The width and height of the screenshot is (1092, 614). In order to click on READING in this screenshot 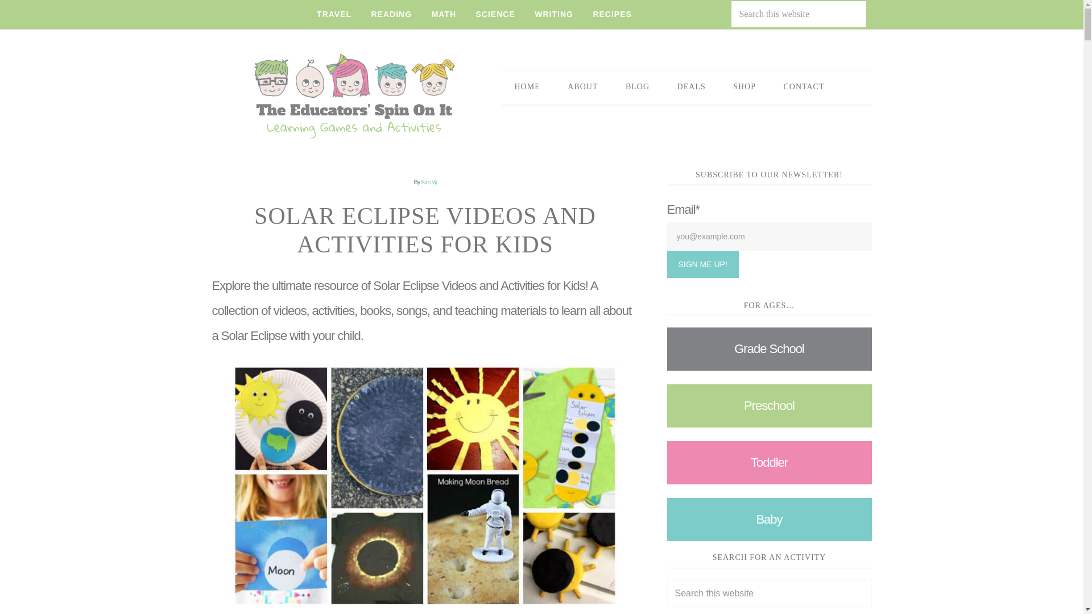, I will do `click(391, 14)`.